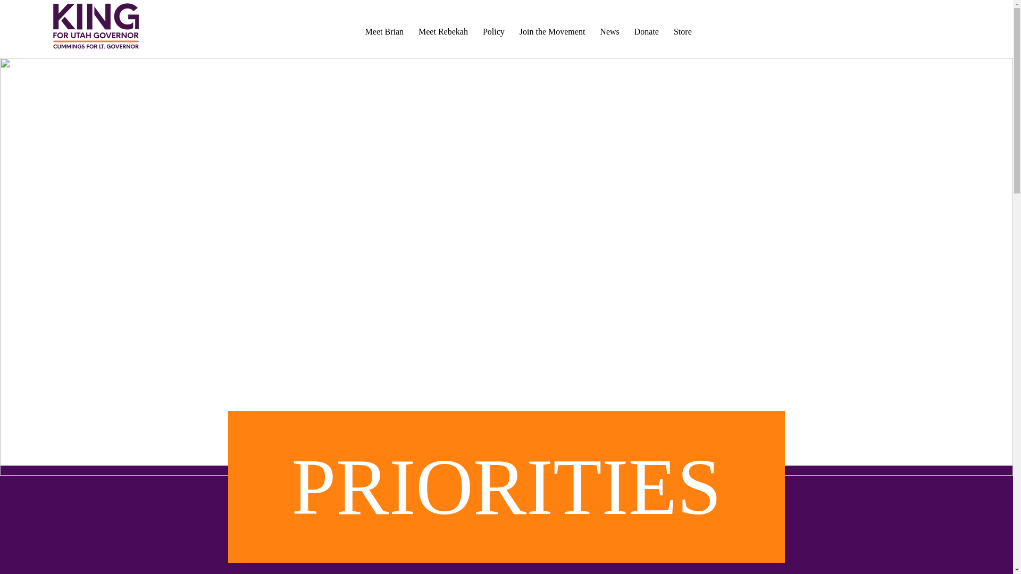  I want to click on Meet Brian, so click(384, 32).